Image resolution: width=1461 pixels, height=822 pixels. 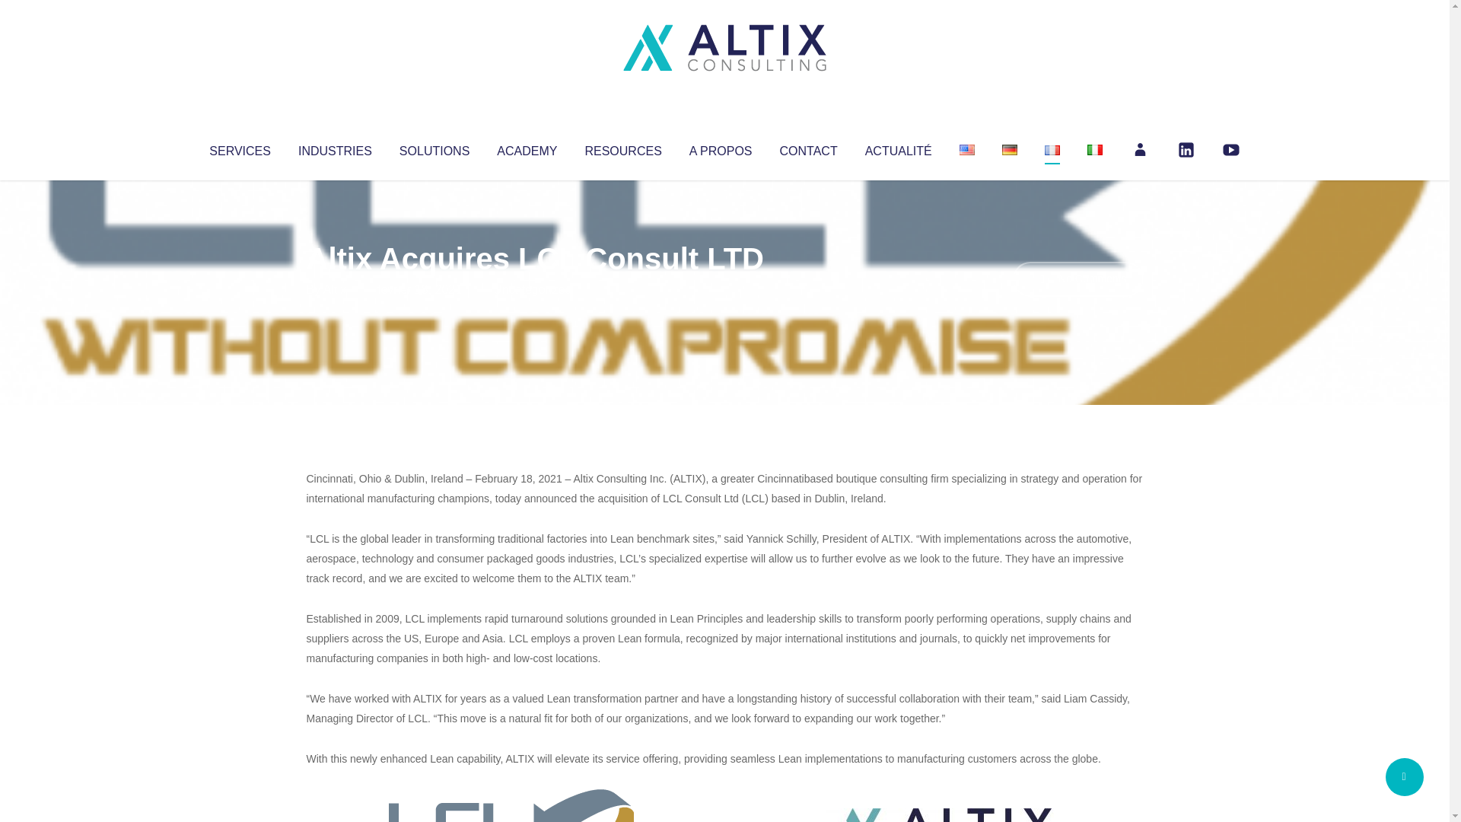 I want to click on SOLUTIONS, so click(x=434, y=148).